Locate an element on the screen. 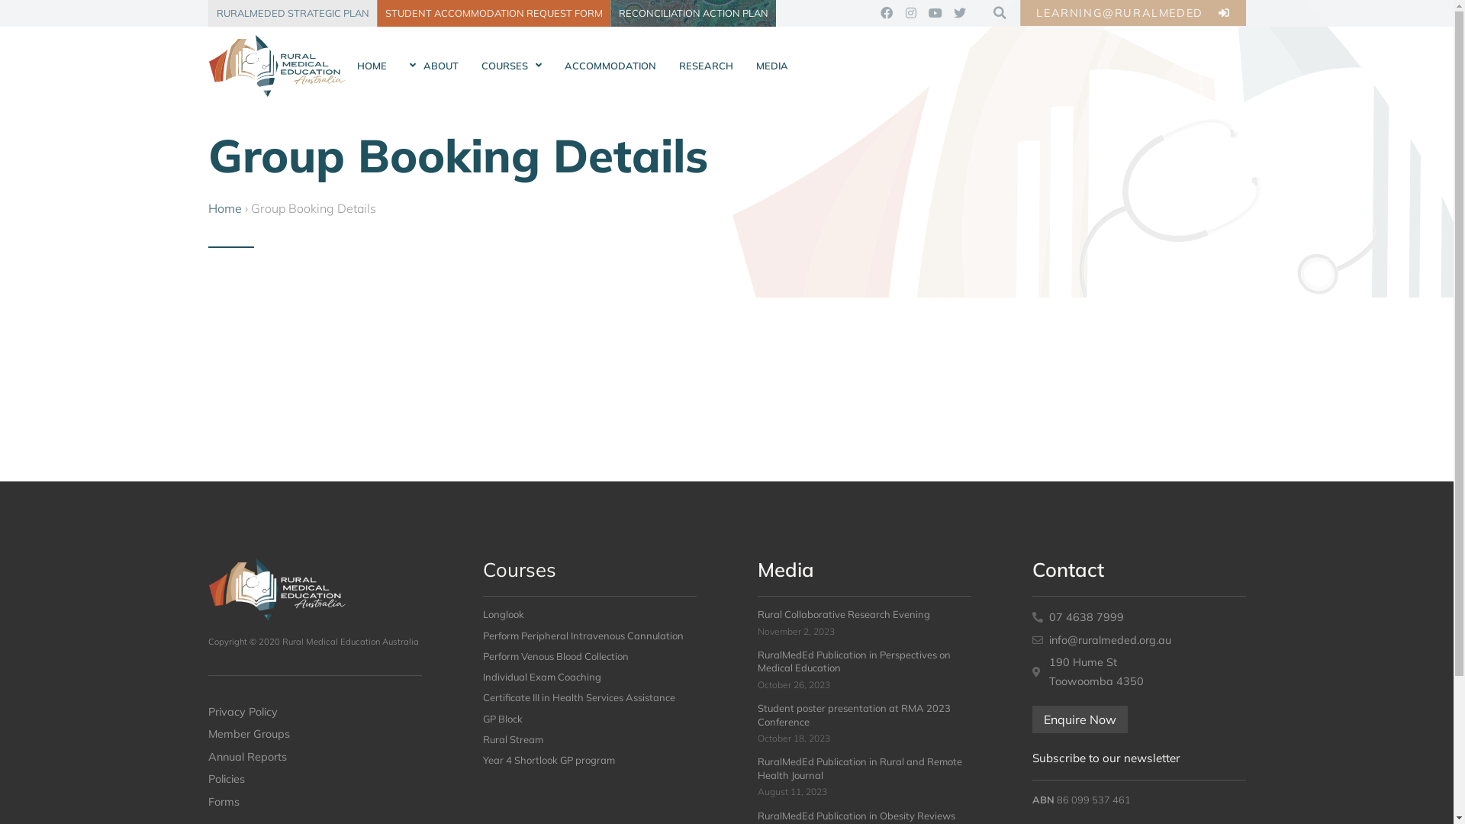 The height and width of the screenshot is (824, 1465). COURSES is located at coordinates (511, 66).